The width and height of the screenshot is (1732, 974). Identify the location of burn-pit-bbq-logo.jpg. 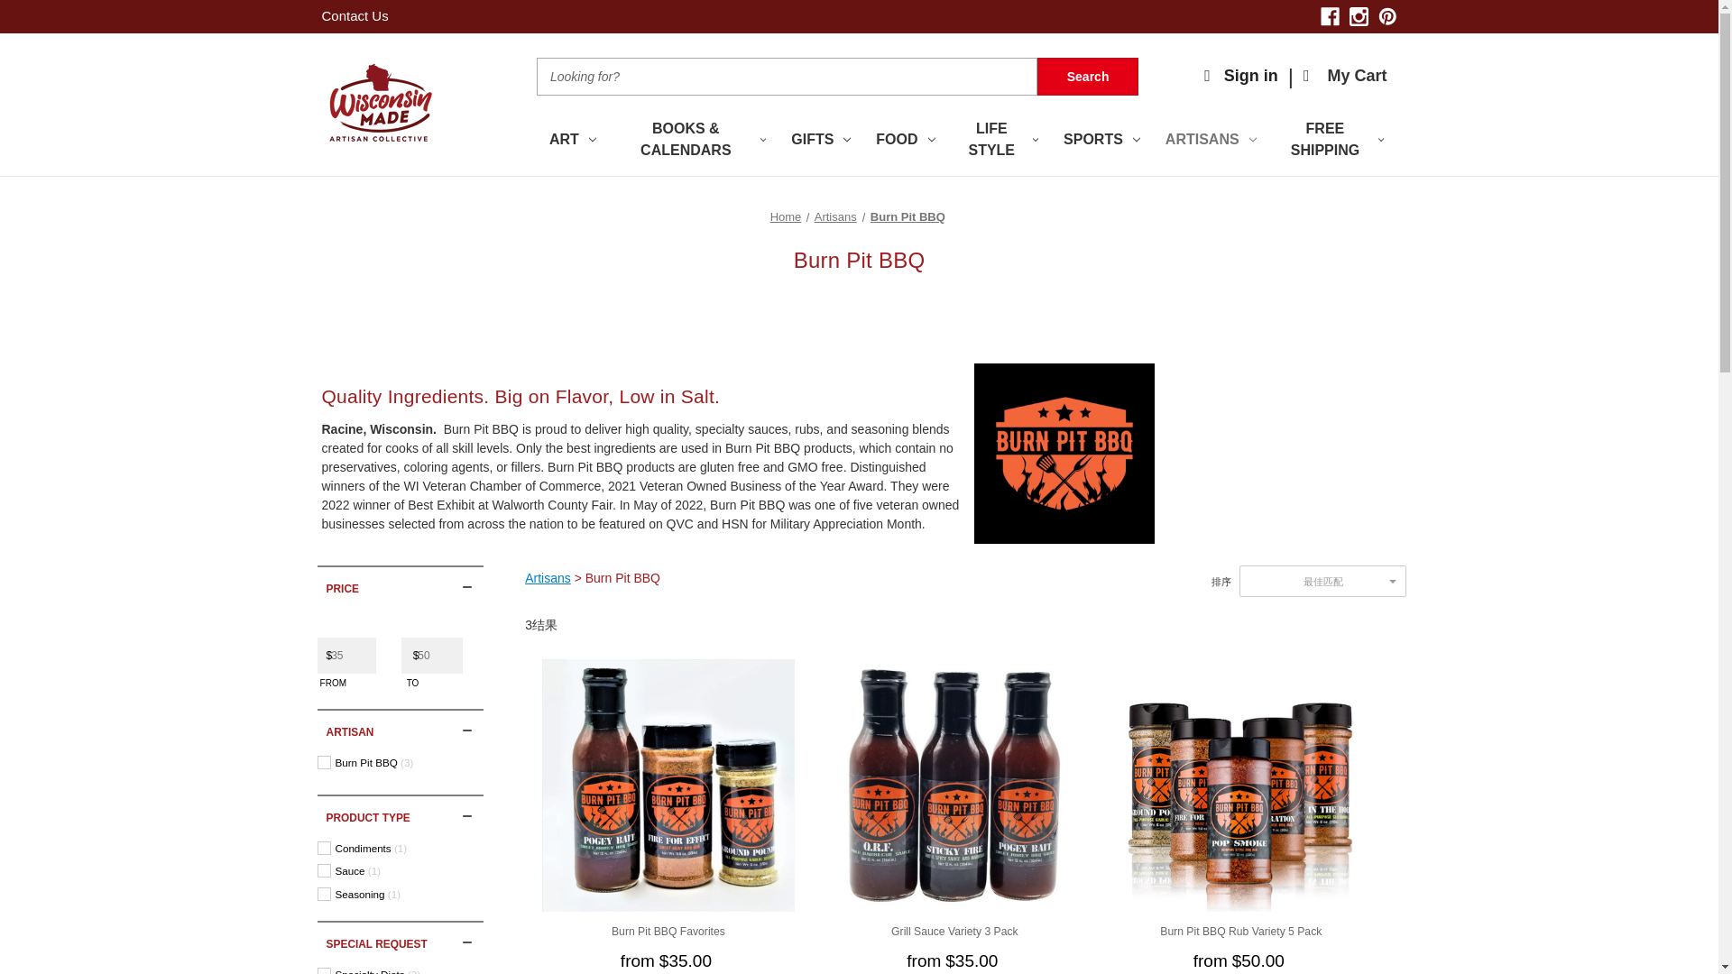
(1064, 453).